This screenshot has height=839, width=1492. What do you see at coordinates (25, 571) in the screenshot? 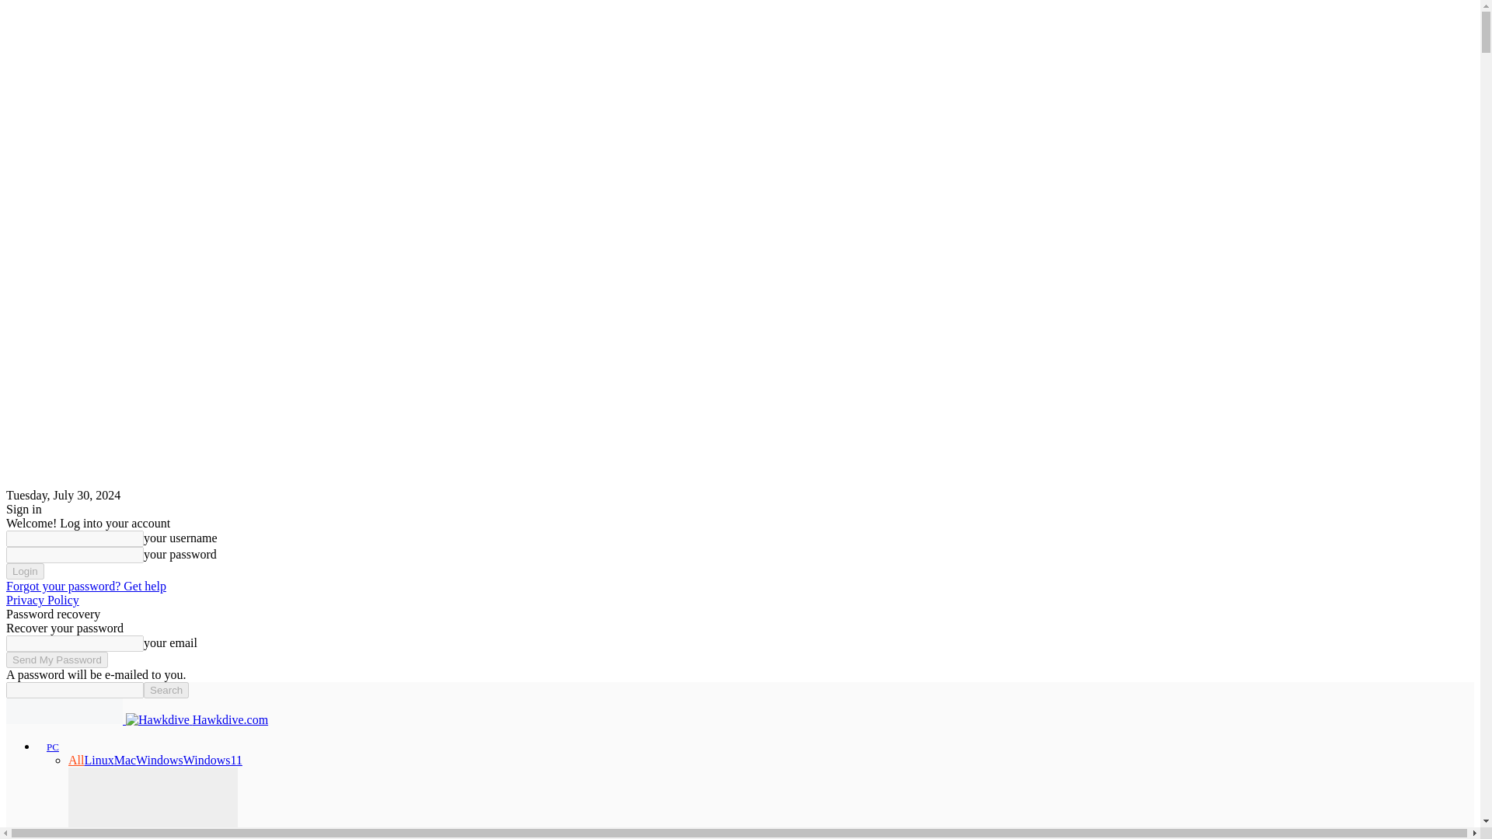
I see `Login` at bounding box center [25, 571].